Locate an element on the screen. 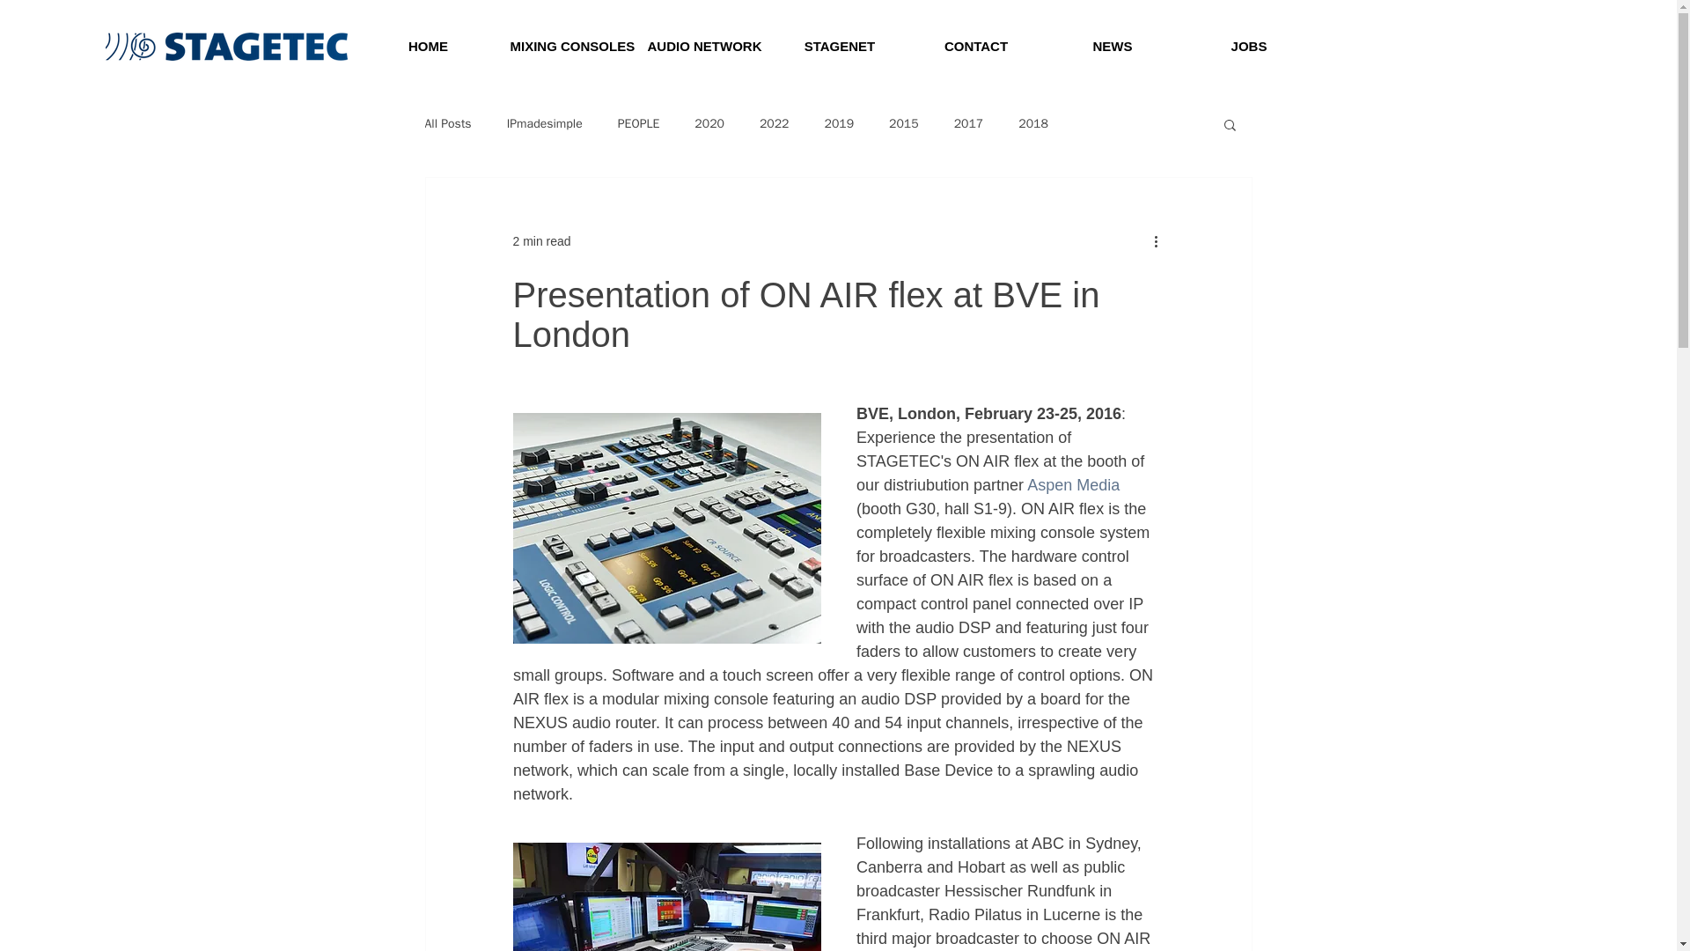  AUDIO NETWORK is located at coordinates (702, 47).